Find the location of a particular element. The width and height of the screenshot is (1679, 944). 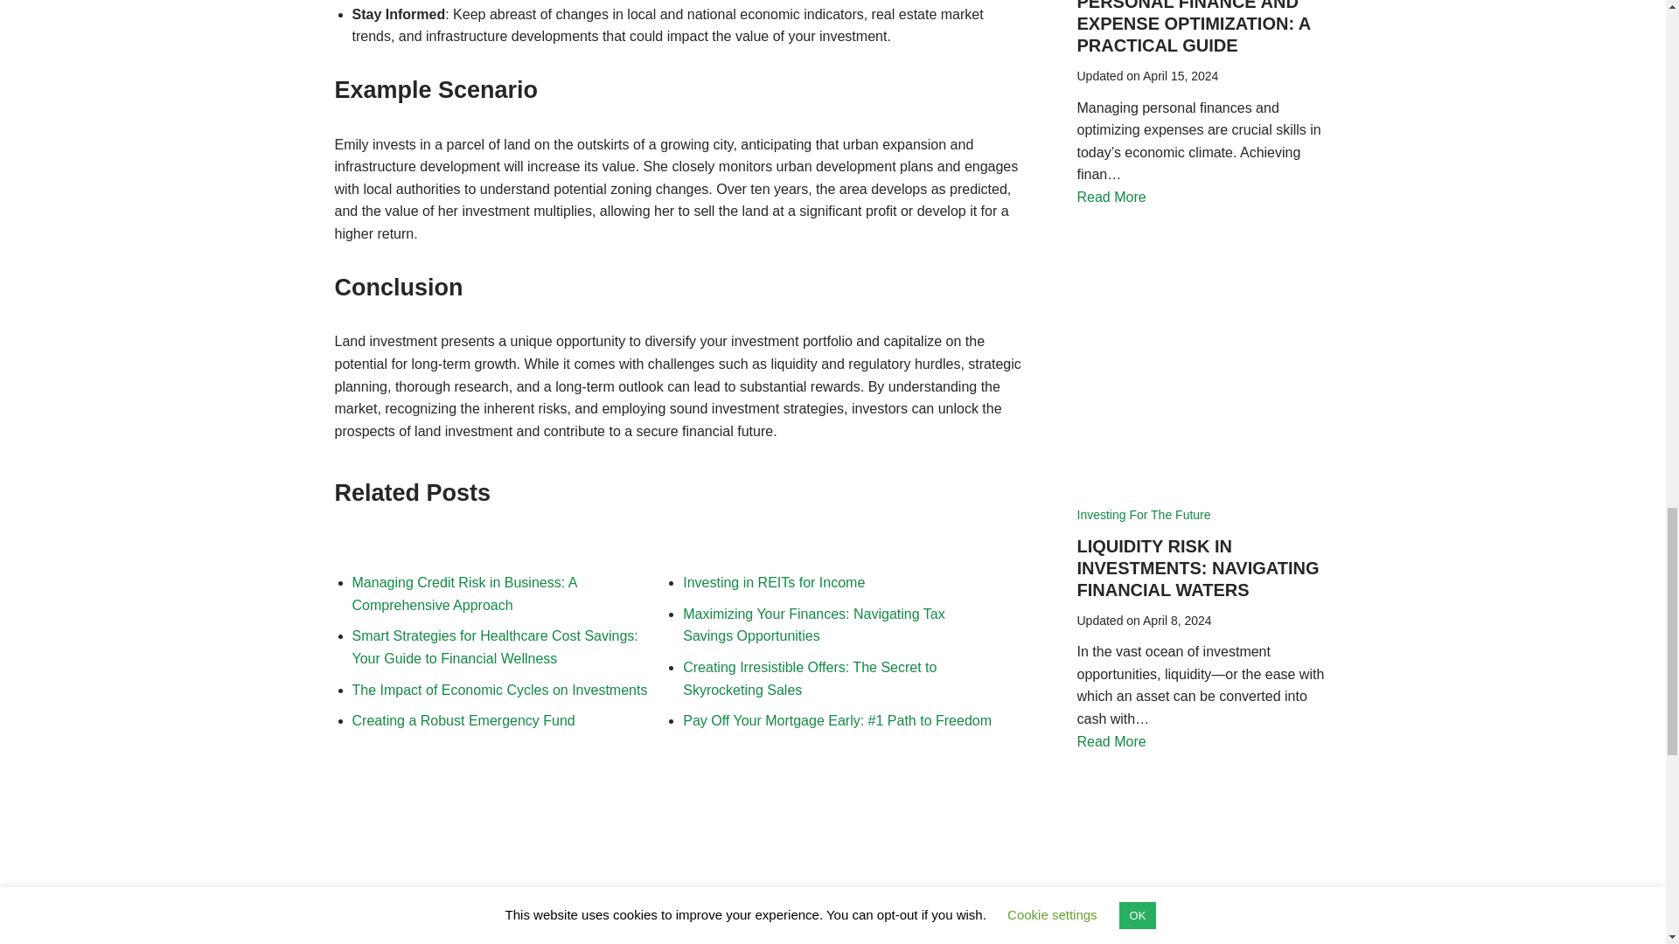

Investing in REITs for Income is located at coordinates (773, 582).